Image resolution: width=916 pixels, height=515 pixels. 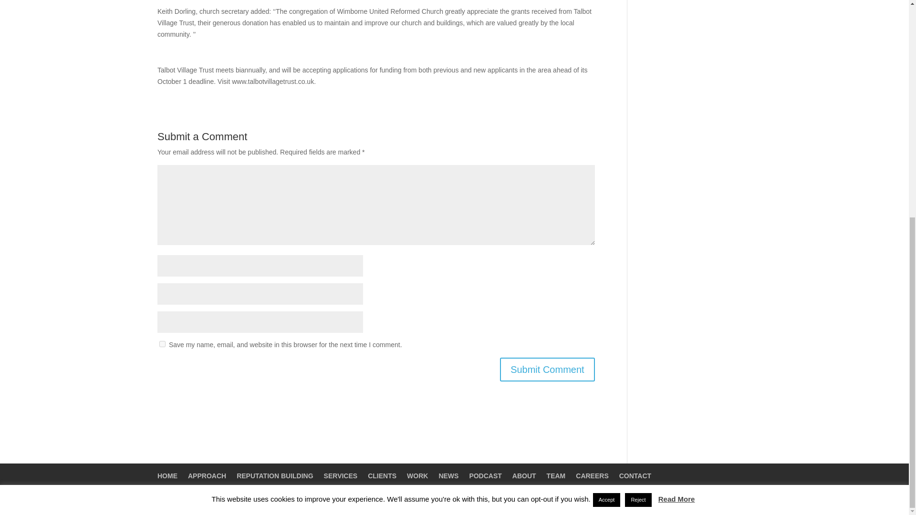 I want to click on APPROACH, so click(x=207, y=476).